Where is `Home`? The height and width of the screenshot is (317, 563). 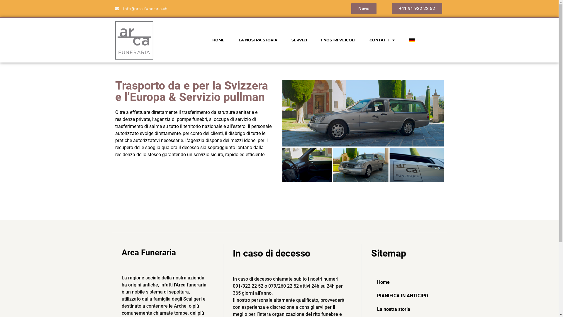
Home is located at coordinates (406, 282).